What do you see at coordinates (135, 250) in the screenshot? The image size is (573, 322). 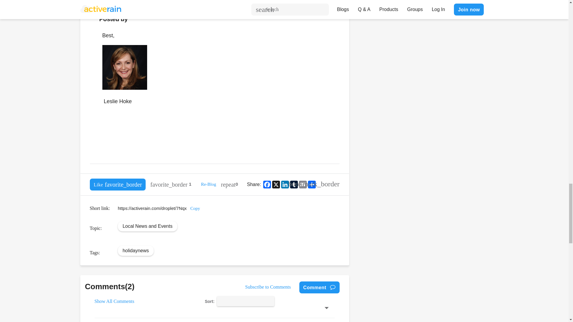 I see `holidaynews` at bounding box center [135, 250].